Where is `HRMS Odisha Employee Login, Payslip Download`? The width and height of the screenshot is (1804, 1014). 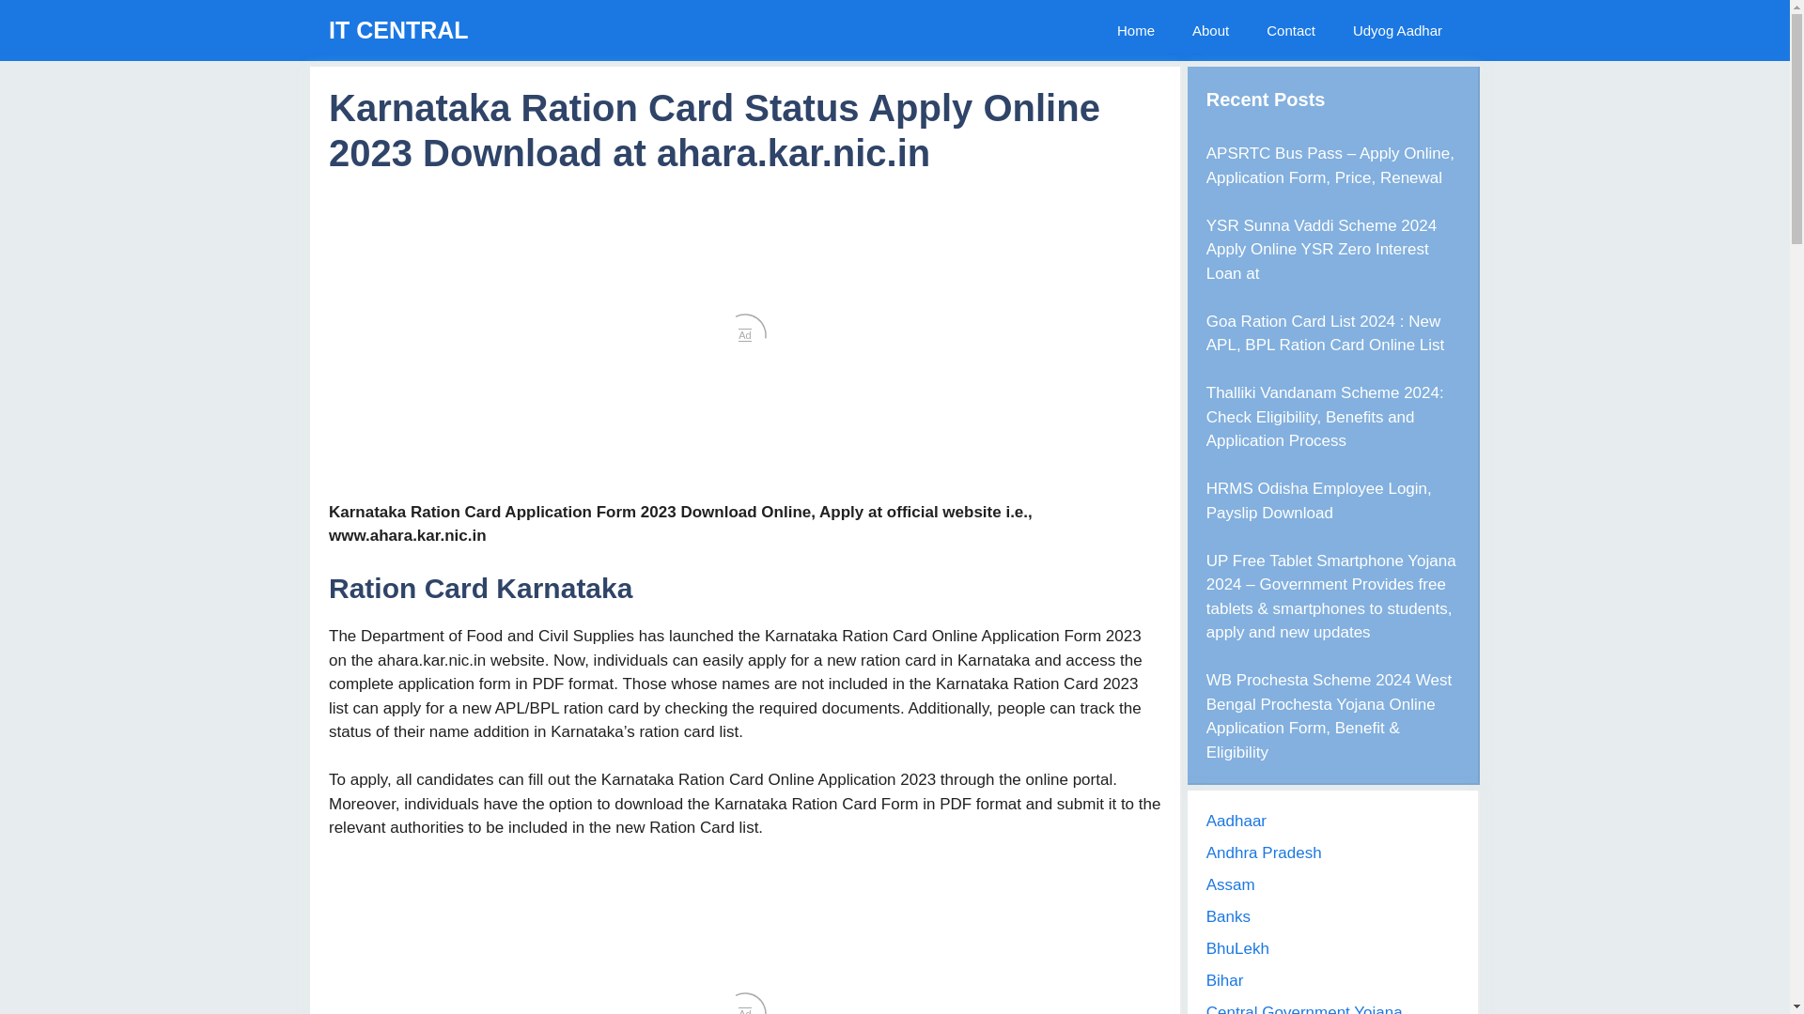
HRMS Odisha Employee Login, Payslip Download is located at coordinates (1319, 500).